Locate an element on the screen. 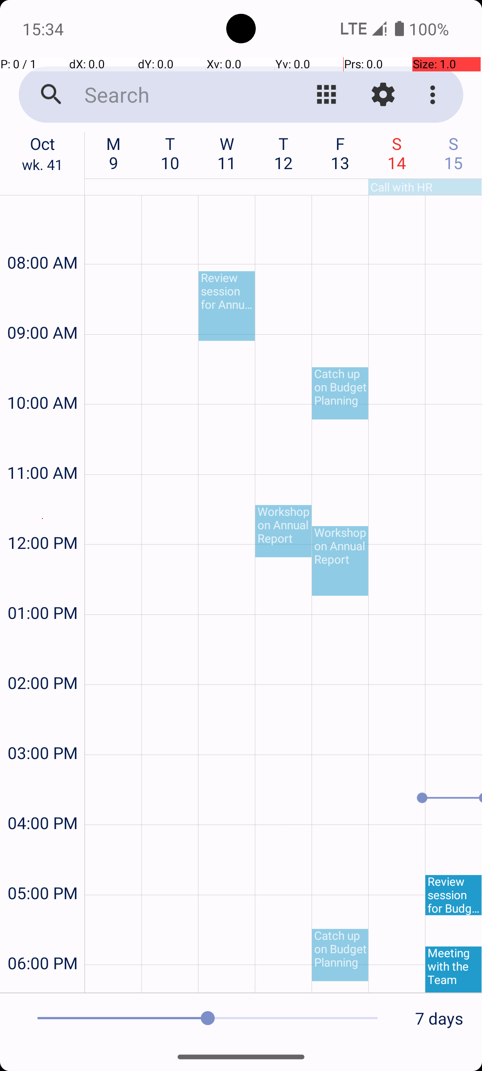  01:00 PM is located at coordinates (42, 589).